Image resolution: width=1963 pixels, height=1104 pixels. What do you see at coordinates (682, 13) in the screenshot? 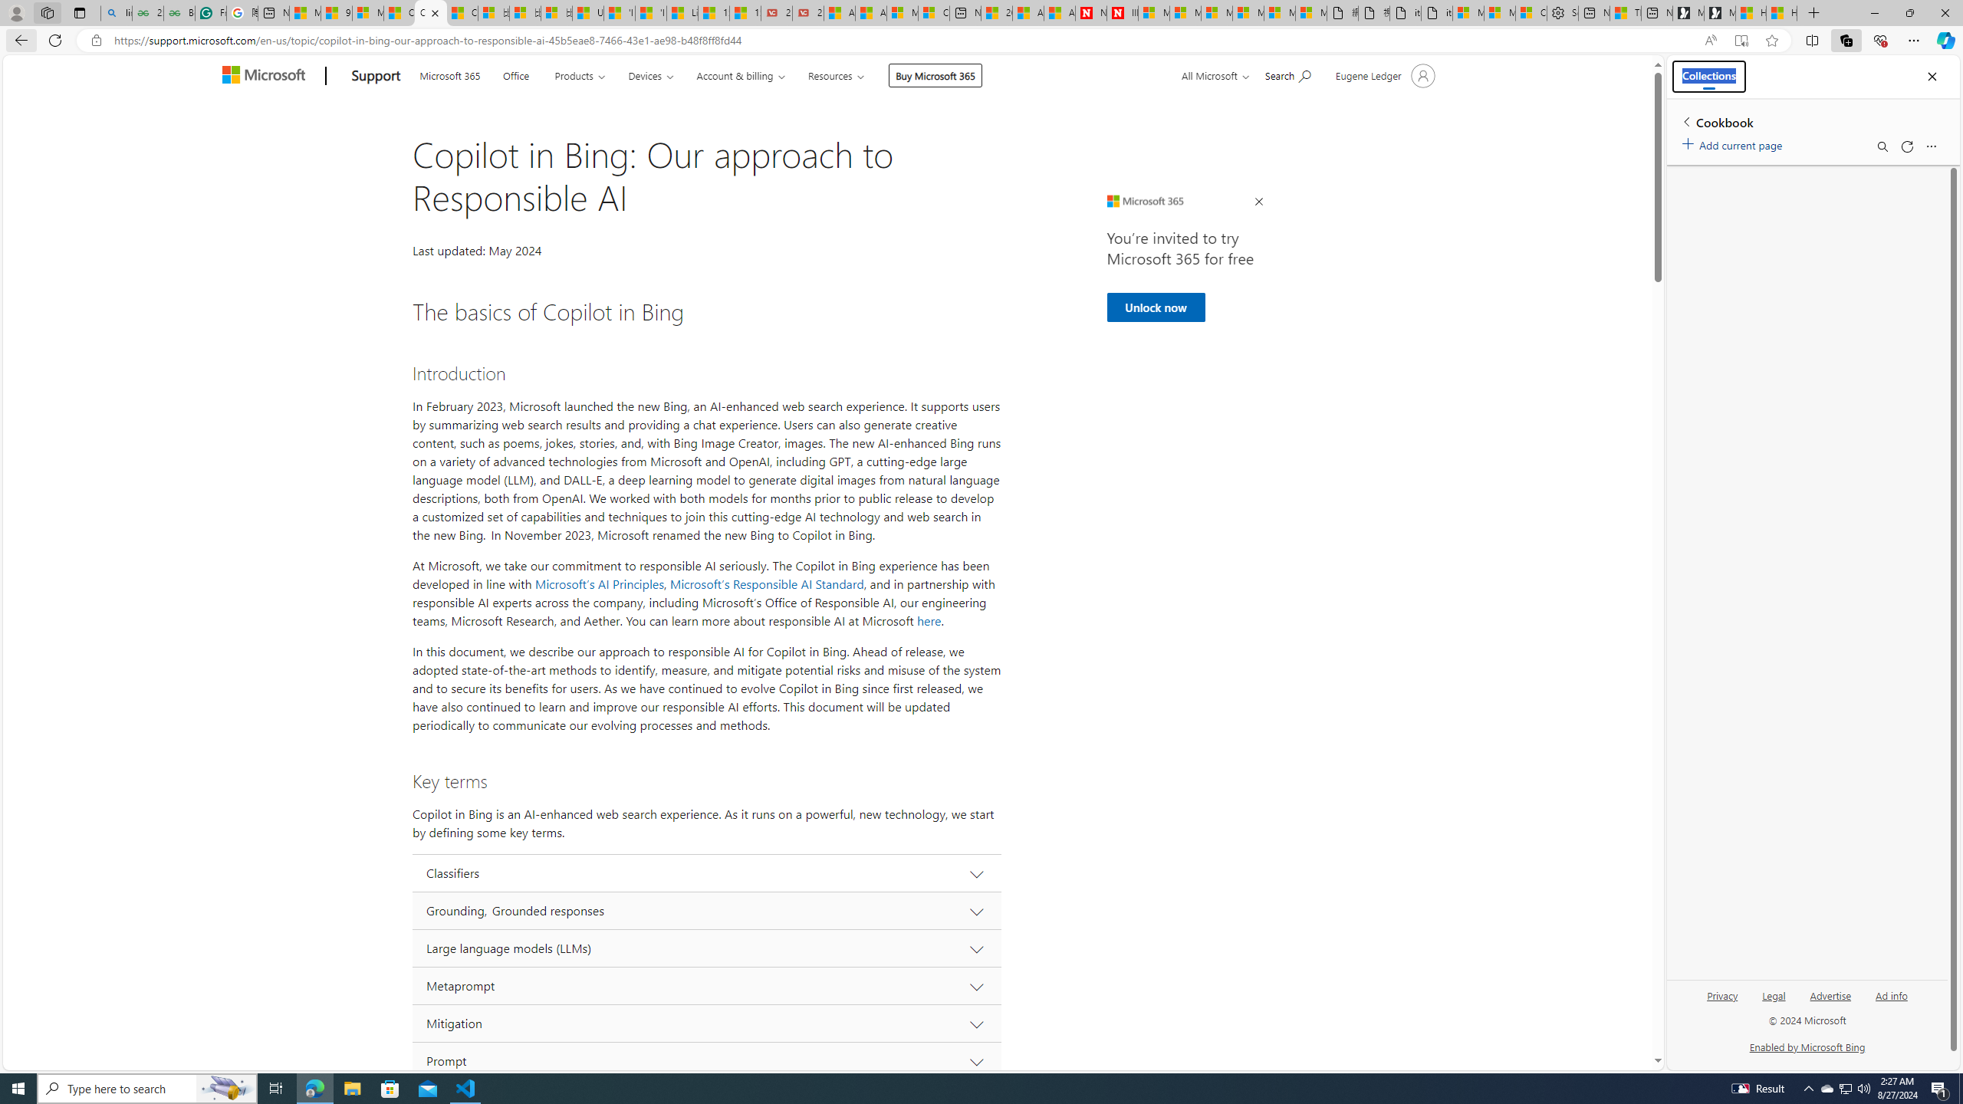
I see `Lifestyle - MSN` at bounding box center [682, 13].